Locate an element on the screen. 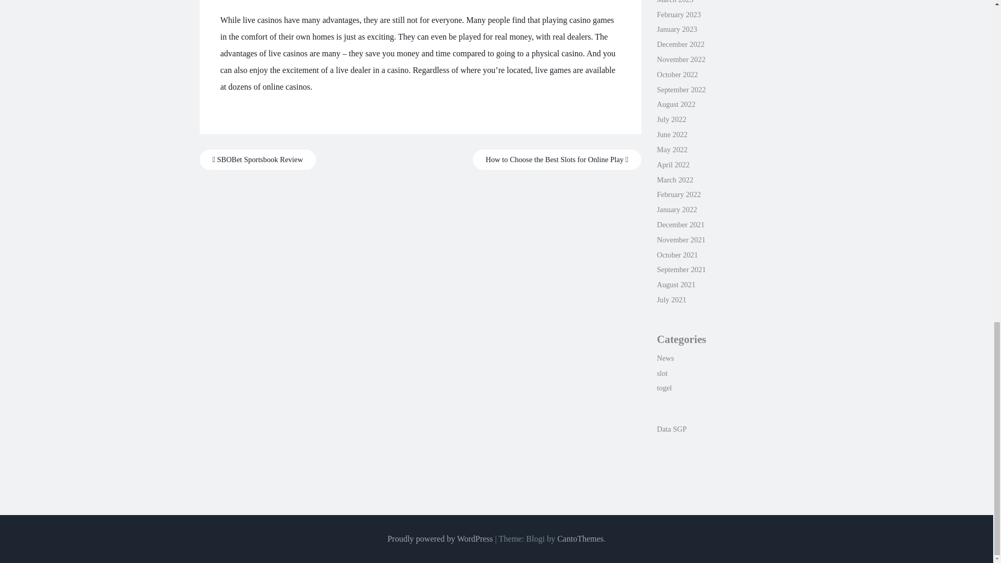 The image size is (1001, 563). January 2023 is located at coordinates (677, 29).